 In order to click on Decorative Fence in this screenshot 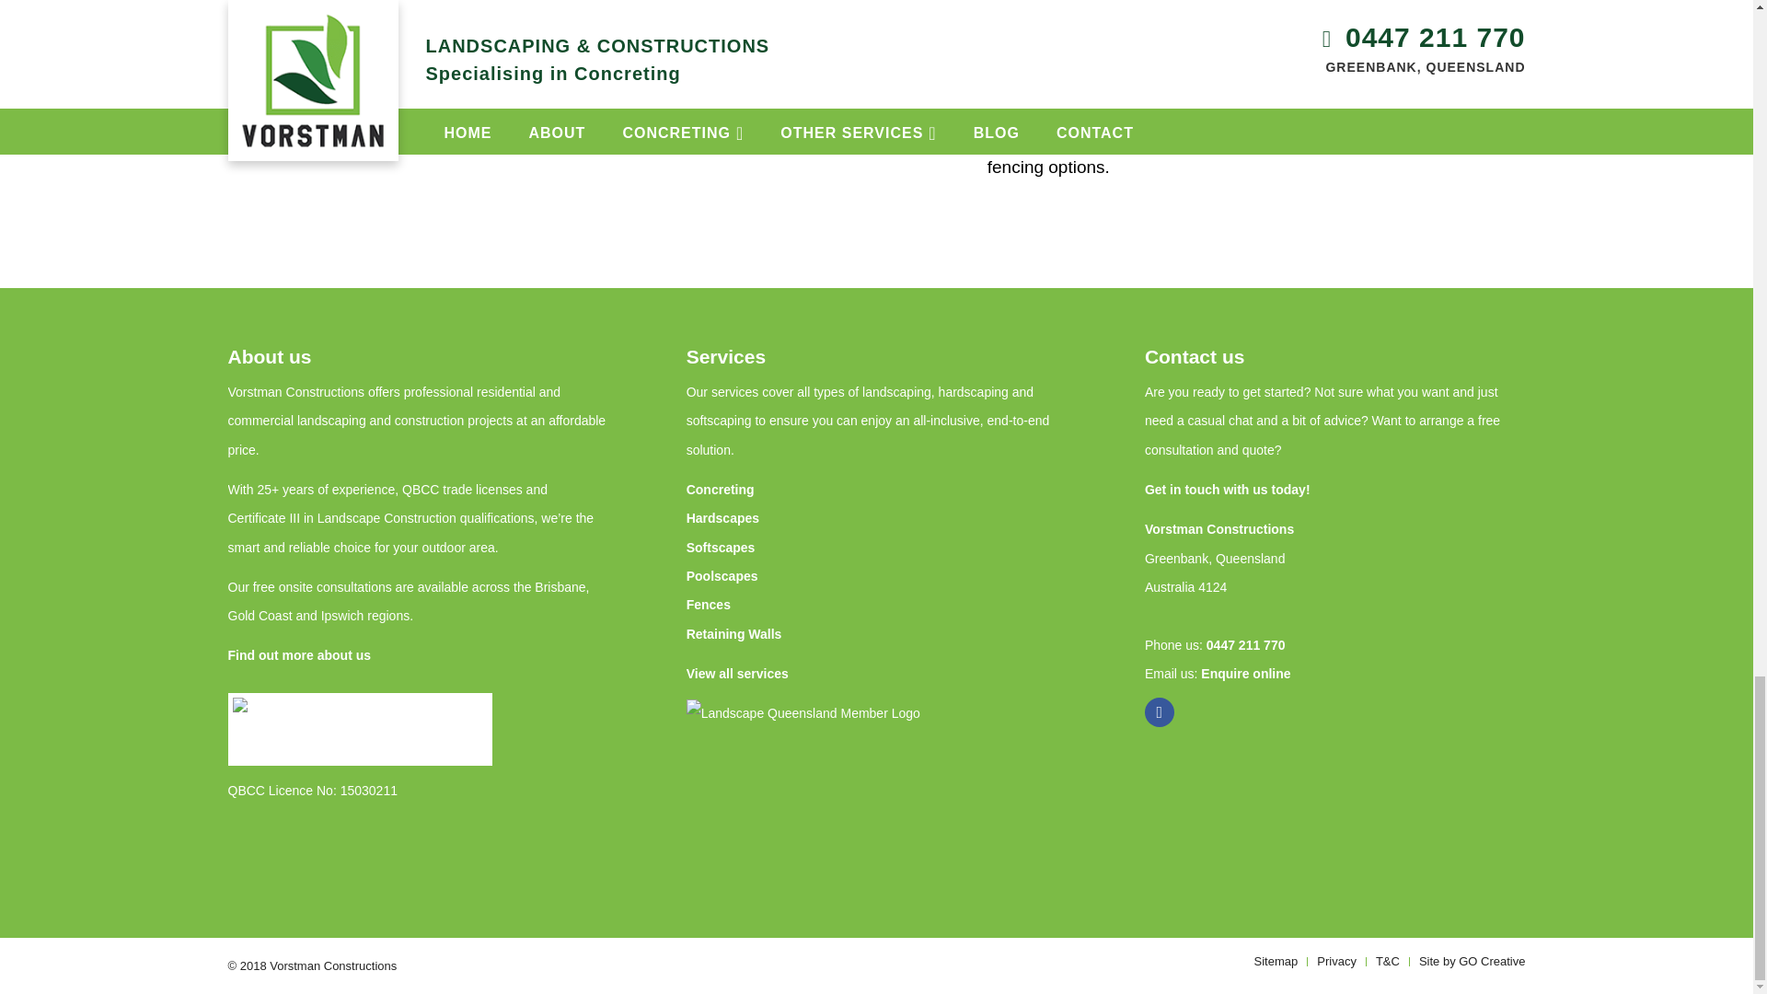, I will do `click(704, 77)`.